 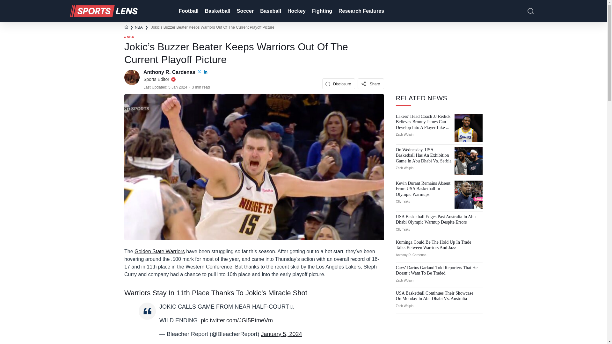 I want to click on Anthony R. Cardenas, so click(x=170, y=72).